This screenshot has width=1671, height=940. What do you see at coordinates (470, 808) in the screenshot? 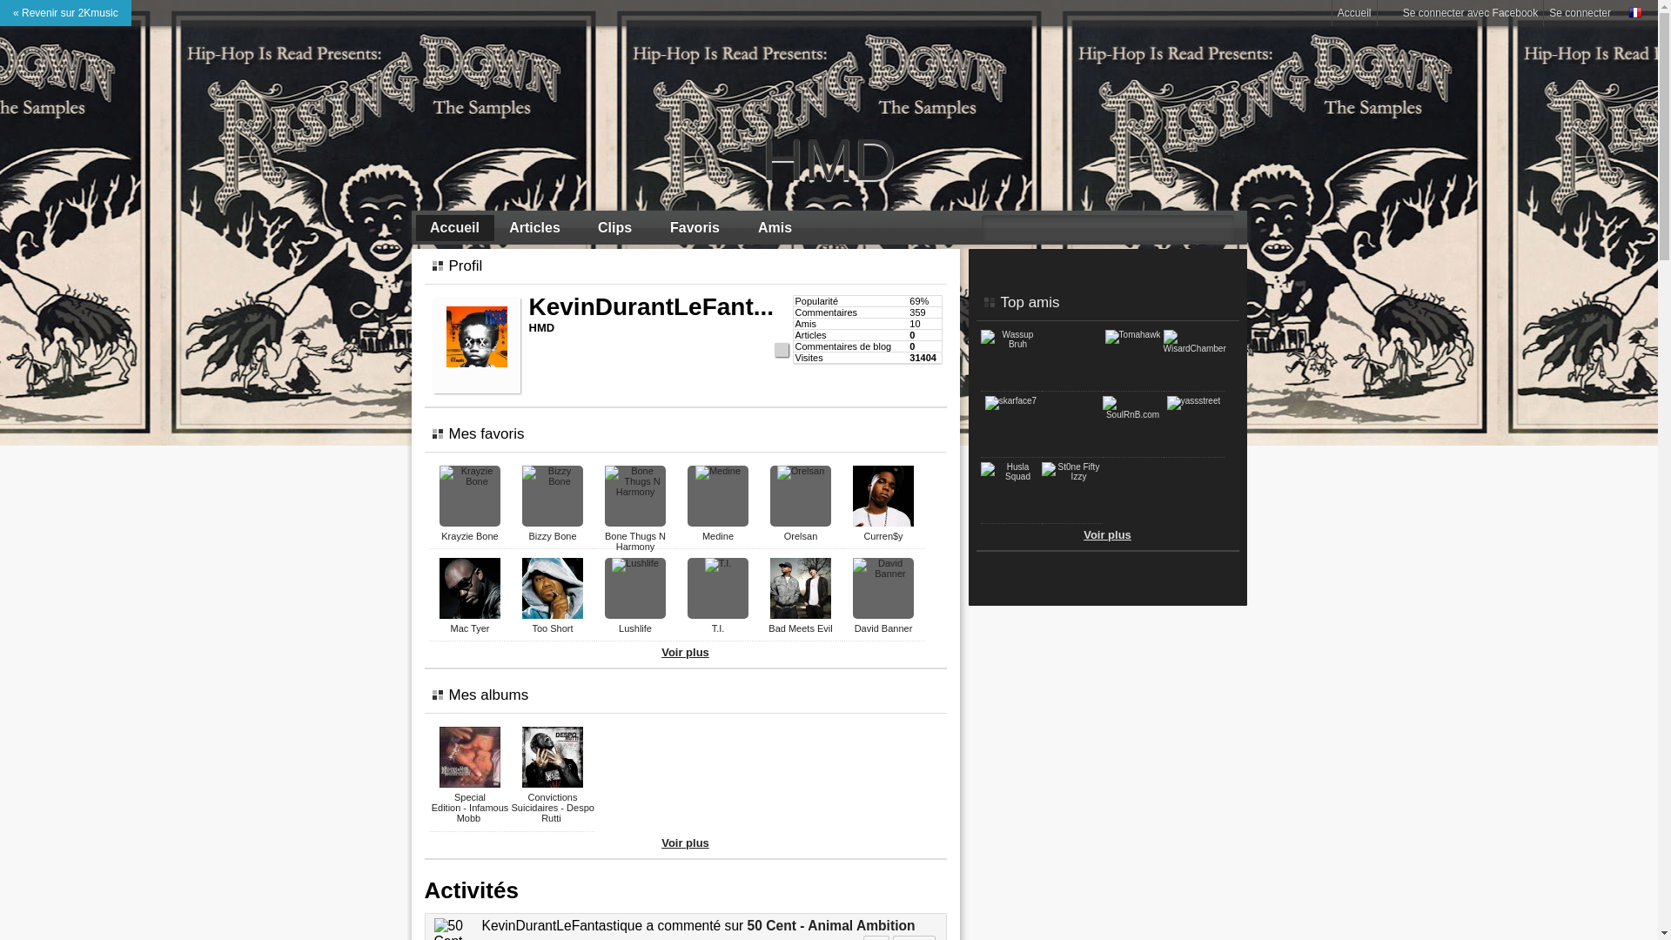
I see `Special Edition - Infamous Mobb ` at bounding box center [470, 808].